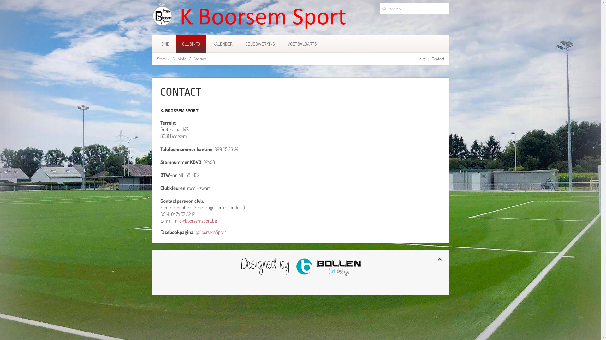 The image size is (606, 340). What do you see at coordinates (164, 44) in the screenshot?
I see `HOME` at bounding box center [164, 44].